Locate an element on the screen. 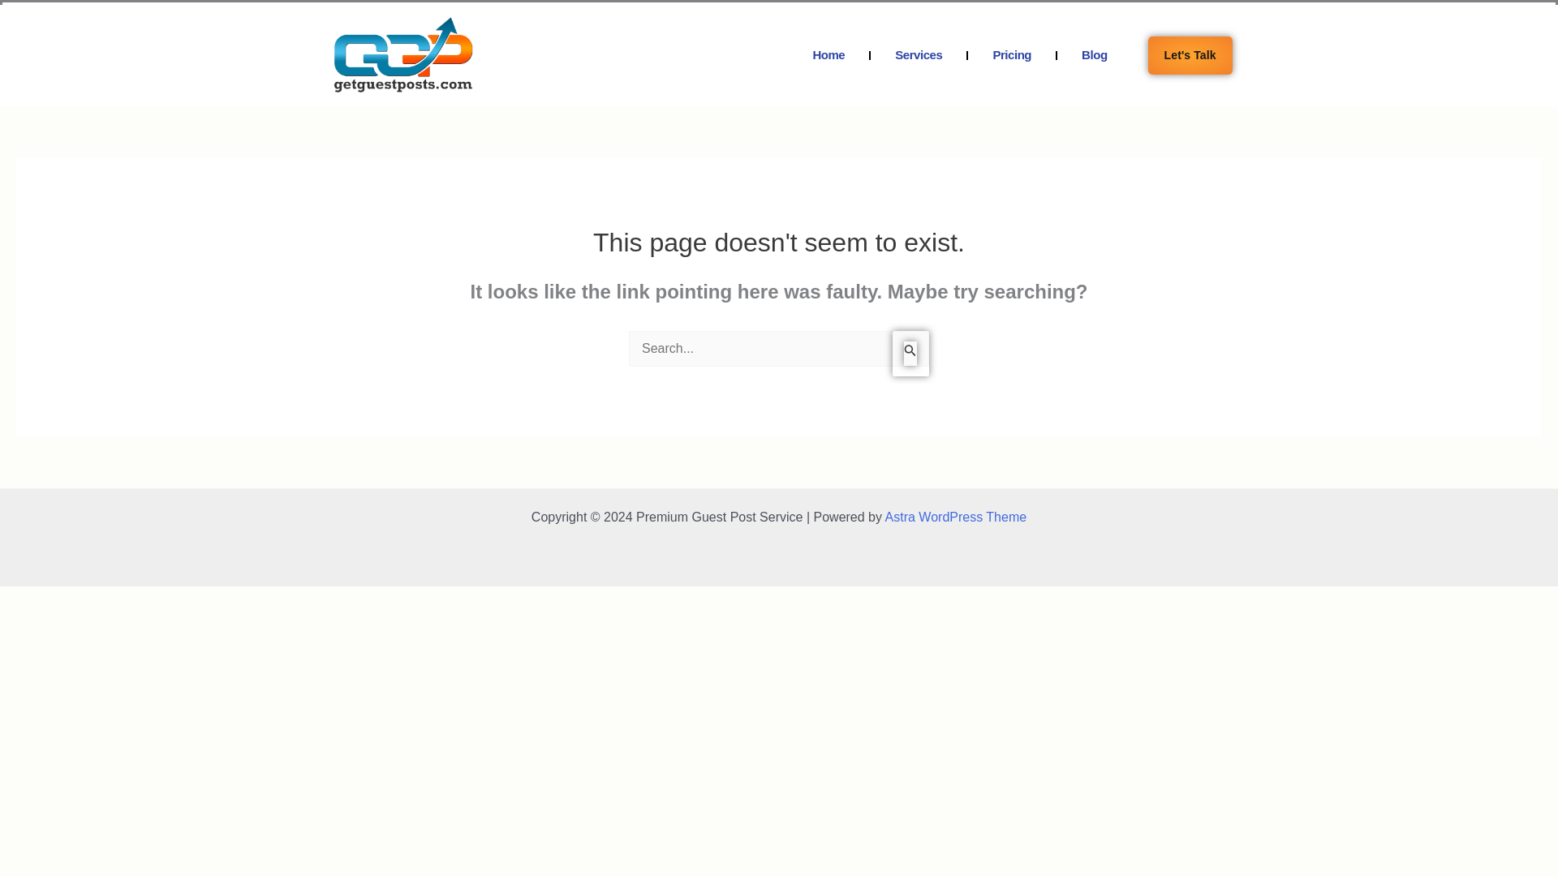  Pricing is located at coordinates (1235, 35).